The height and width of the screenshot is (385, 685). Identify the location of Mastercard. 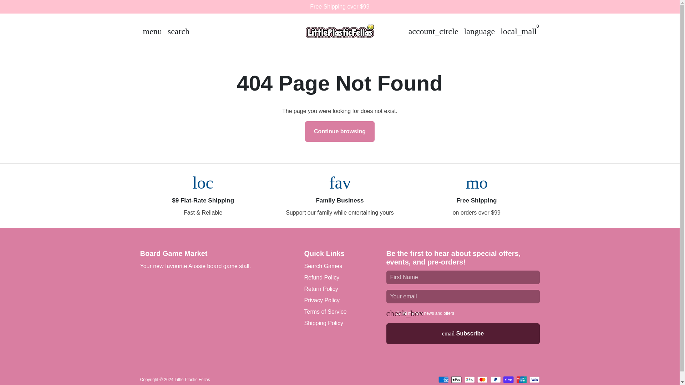
(482, 379).